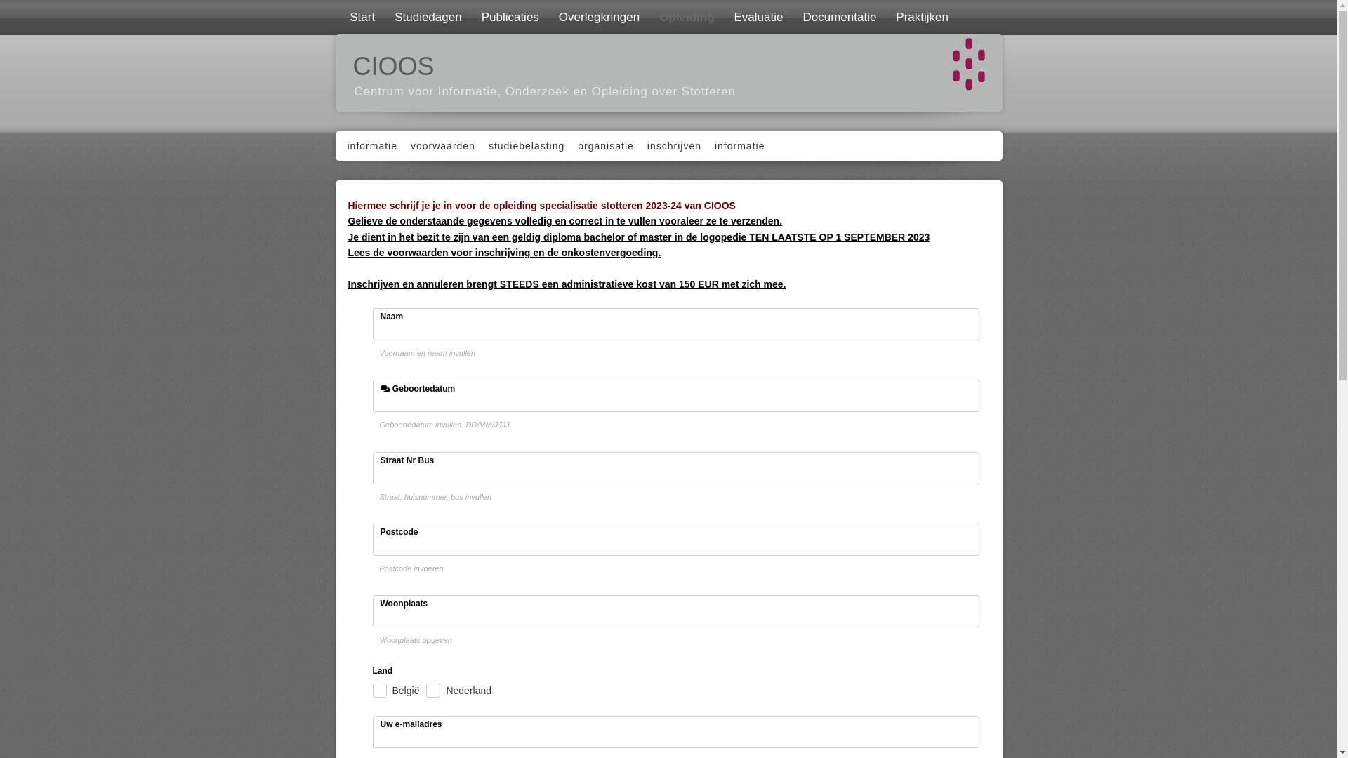 This screenshot has height=758, width=1348. I want to click on Start, so click(361, 17).